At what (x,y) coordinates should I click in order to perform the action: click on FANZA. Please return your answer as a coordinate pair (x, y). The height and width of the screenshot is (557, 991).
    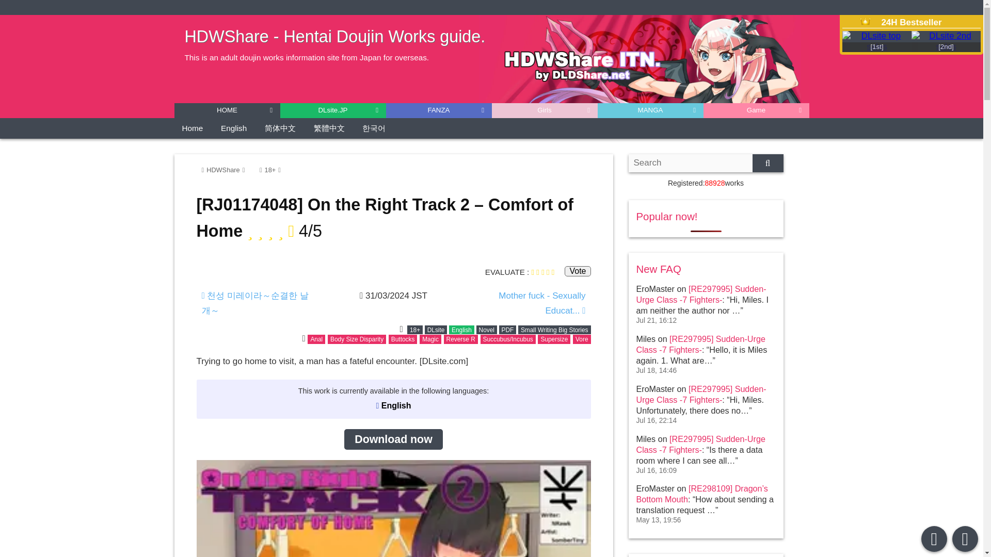
    Looking at the image, I should click on (439, 110).